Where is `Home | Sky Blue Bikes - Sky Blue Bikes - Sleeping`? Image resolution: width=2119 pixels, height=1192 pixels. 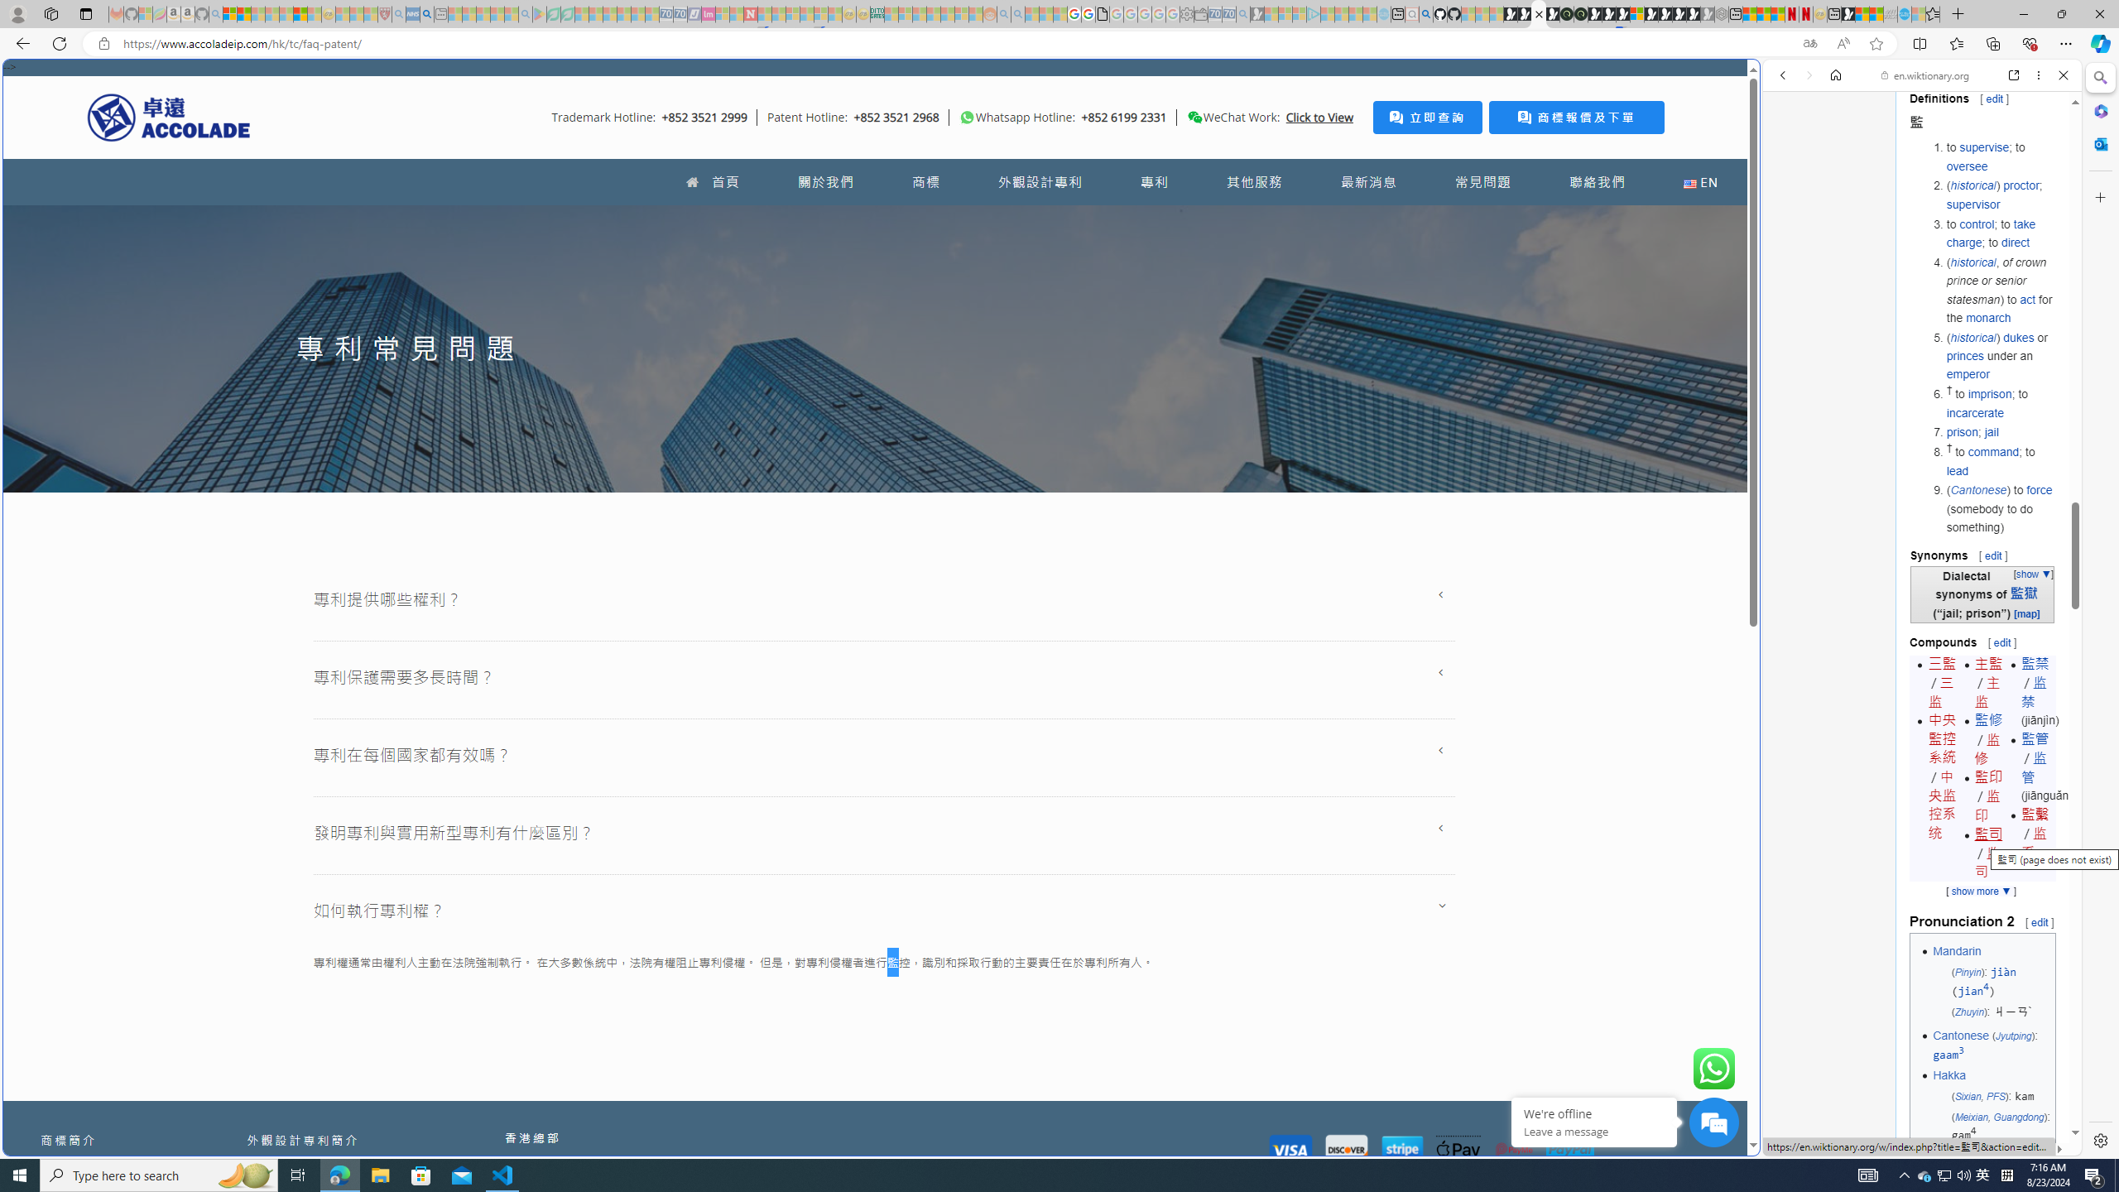 Home | Sky Blue Bikes - Sky Blue Bikes - Sleeping is located at coordinates (1383, 14).